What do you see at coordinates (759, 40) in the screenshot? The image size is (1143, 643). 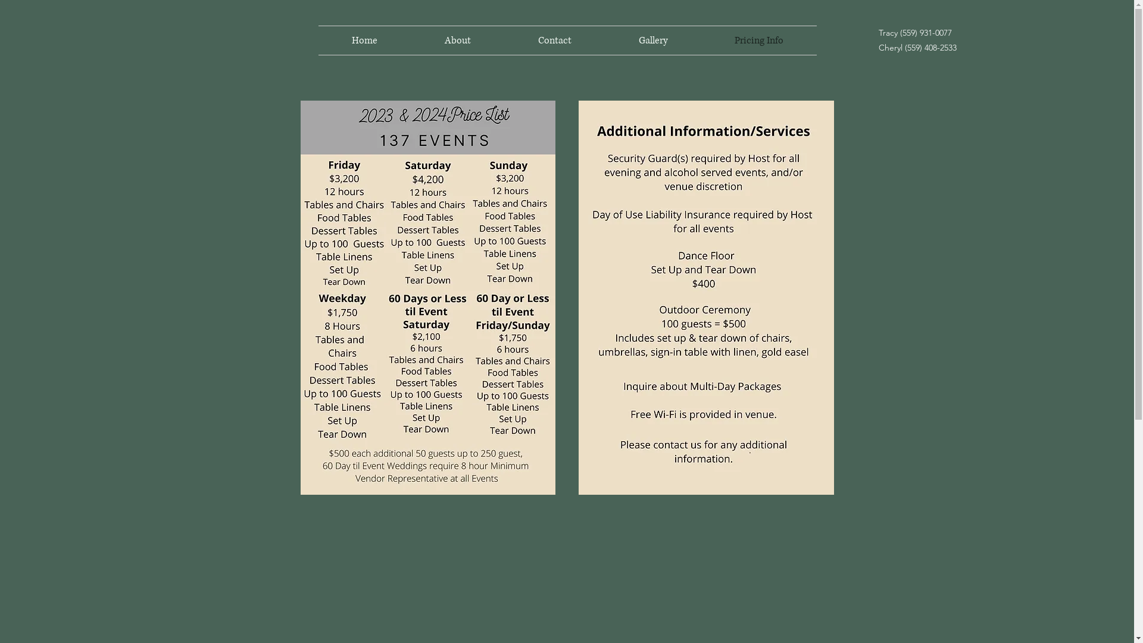 I see `Pricing Info` at bounding box center [759, 40].